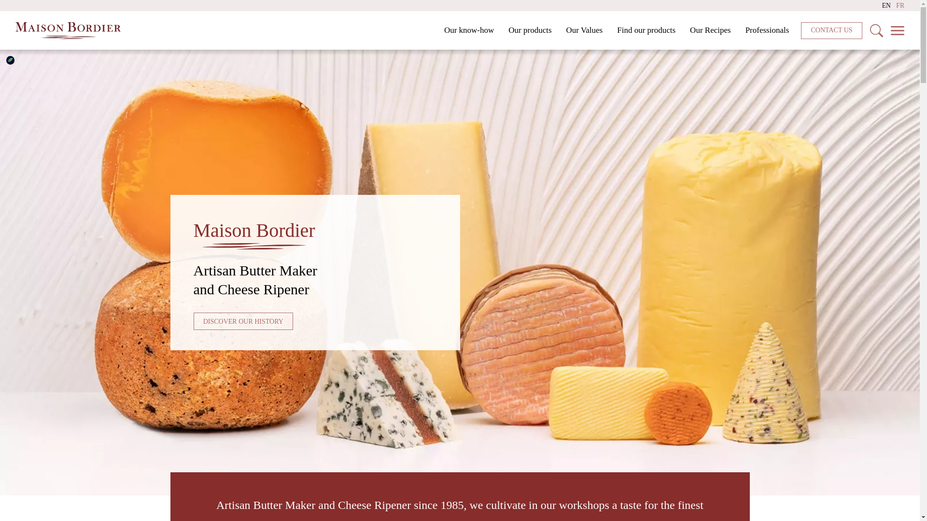  I want to click on FR, so click(900, 6).